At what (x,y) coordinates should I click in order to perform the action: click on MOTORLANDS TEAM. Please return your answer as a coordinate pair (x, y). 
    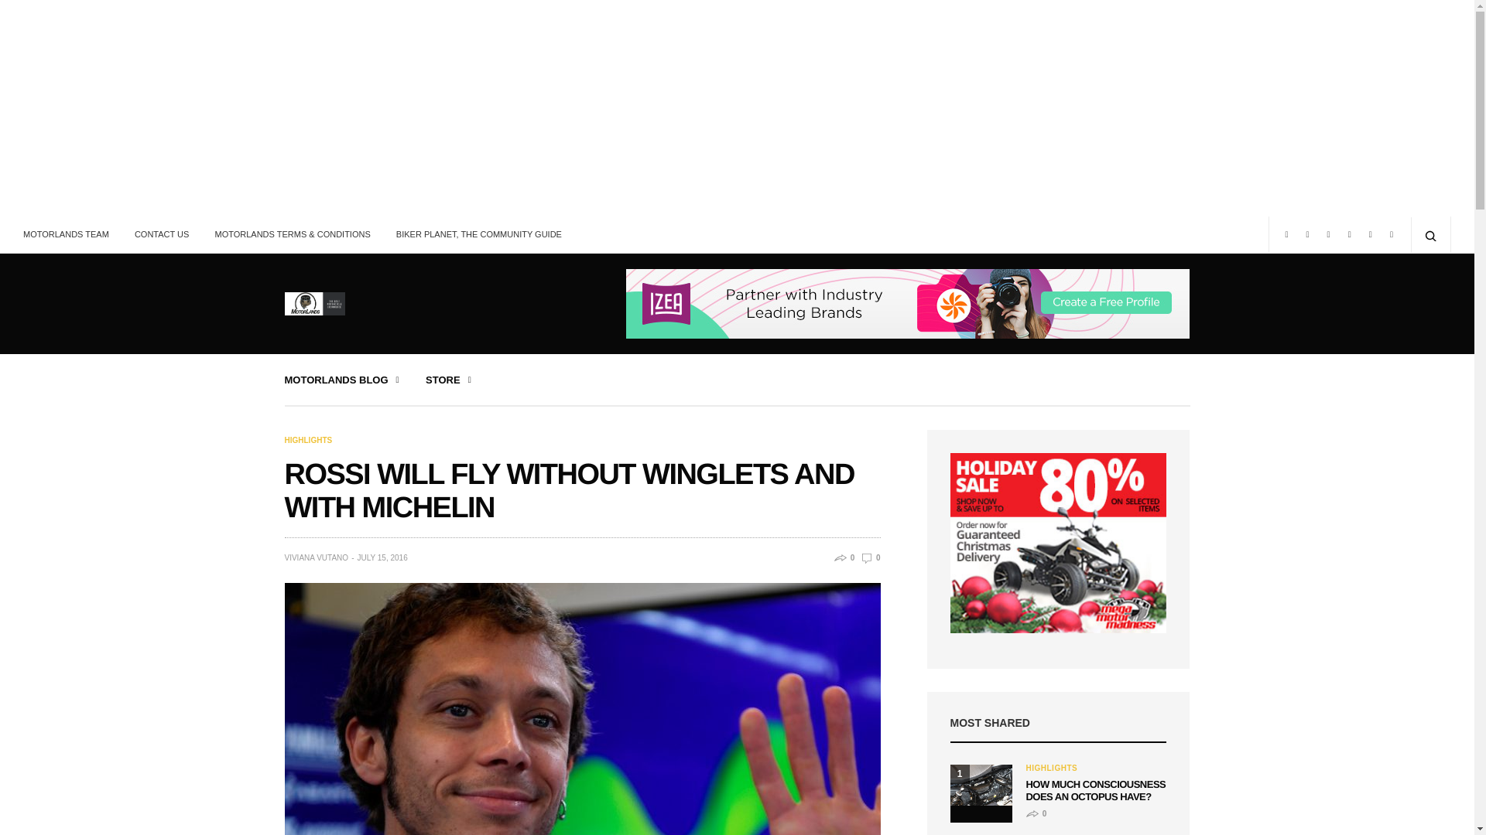
    Looking at the image, I should click on (71, 233).